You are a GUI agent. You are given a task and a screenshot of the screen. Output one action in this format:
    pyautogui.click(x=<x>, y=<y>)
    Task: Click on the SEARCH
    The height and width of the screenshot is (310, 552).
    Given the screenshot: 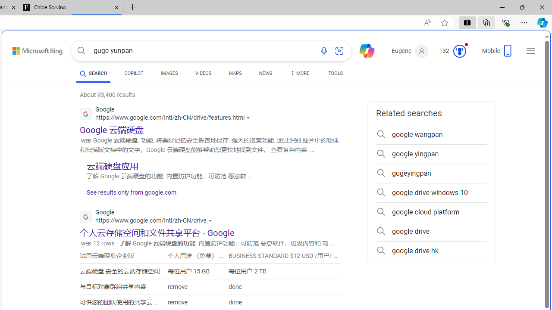 What is the action you would take?
    pyautogui.click(x=93, y=73)
    